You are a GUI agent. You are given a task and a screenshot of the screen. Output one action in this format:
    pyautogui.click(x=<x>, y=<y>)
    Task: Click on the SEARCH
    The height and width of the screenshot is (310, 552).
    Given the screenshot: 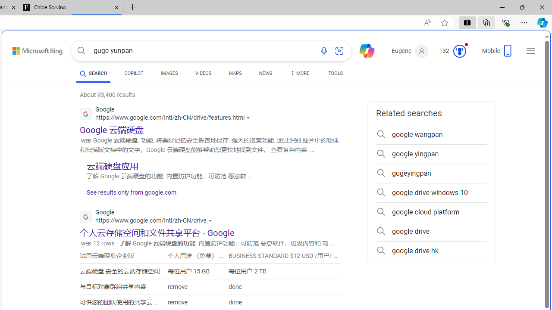 What is the action you would take?
    pyautogui.click(x=93, y=73)
    